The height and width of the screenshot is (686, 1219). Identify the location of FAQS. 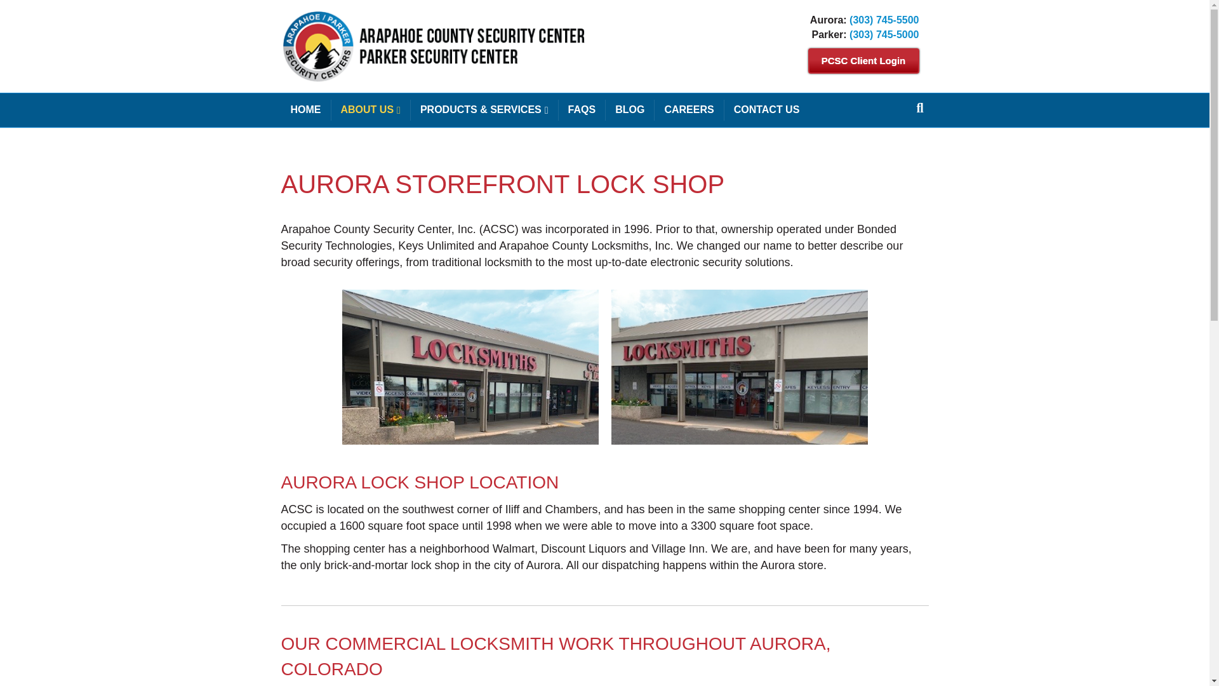
(582, 109).